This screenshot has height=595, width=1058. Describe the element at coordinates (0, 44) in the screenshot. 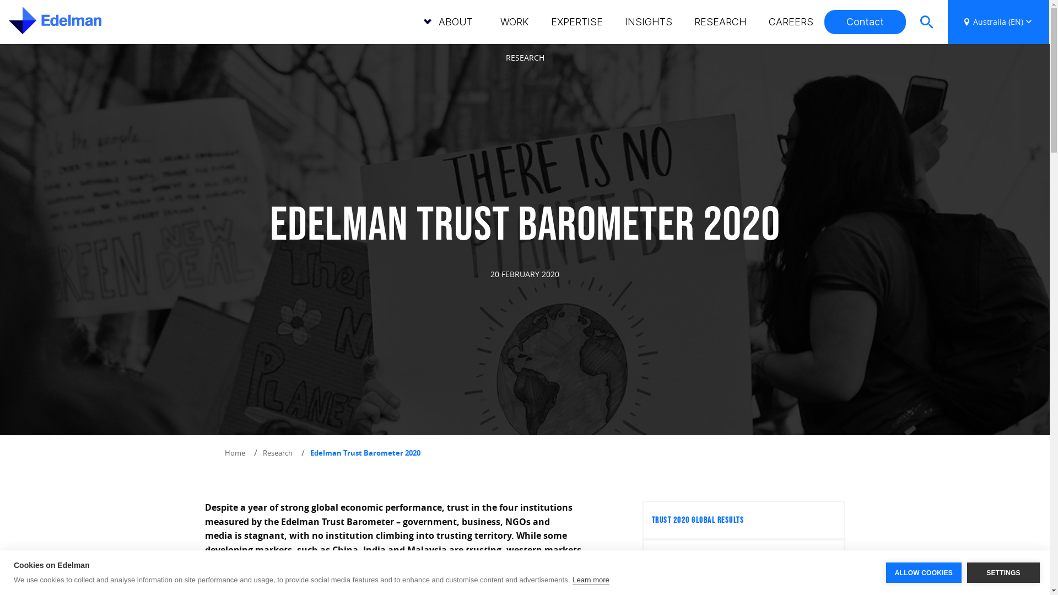

I see `Skip to main content` at that location.